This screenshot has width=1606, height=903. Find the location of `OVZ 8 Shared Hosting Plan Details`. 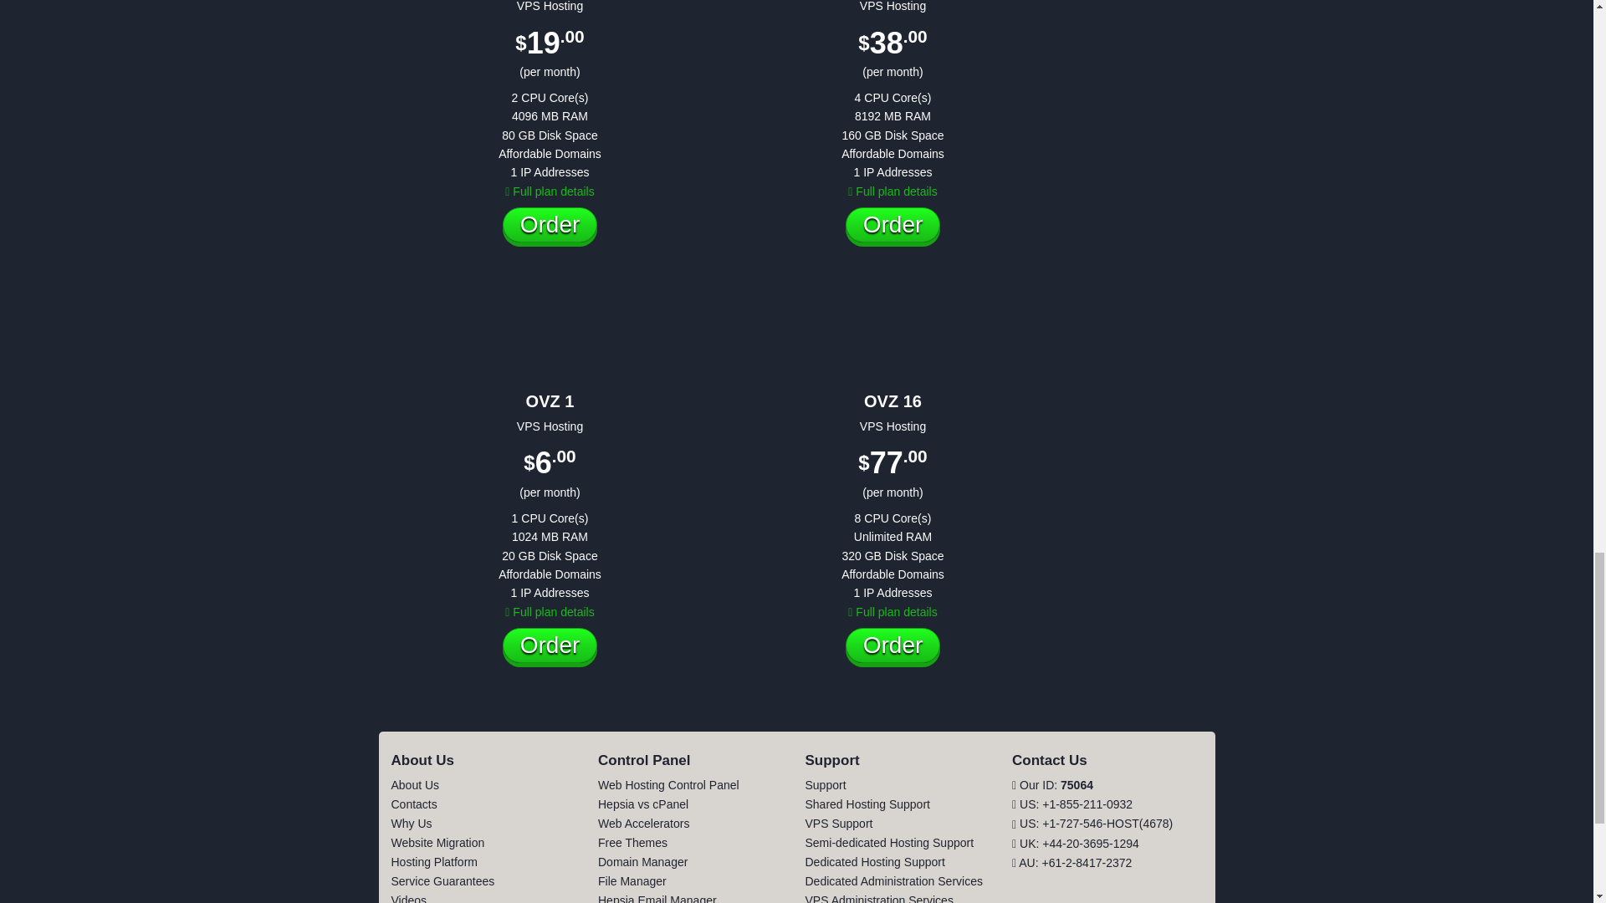

OVZ 8 Shared Hosting Plan Details is located at coordinates (892, 191).